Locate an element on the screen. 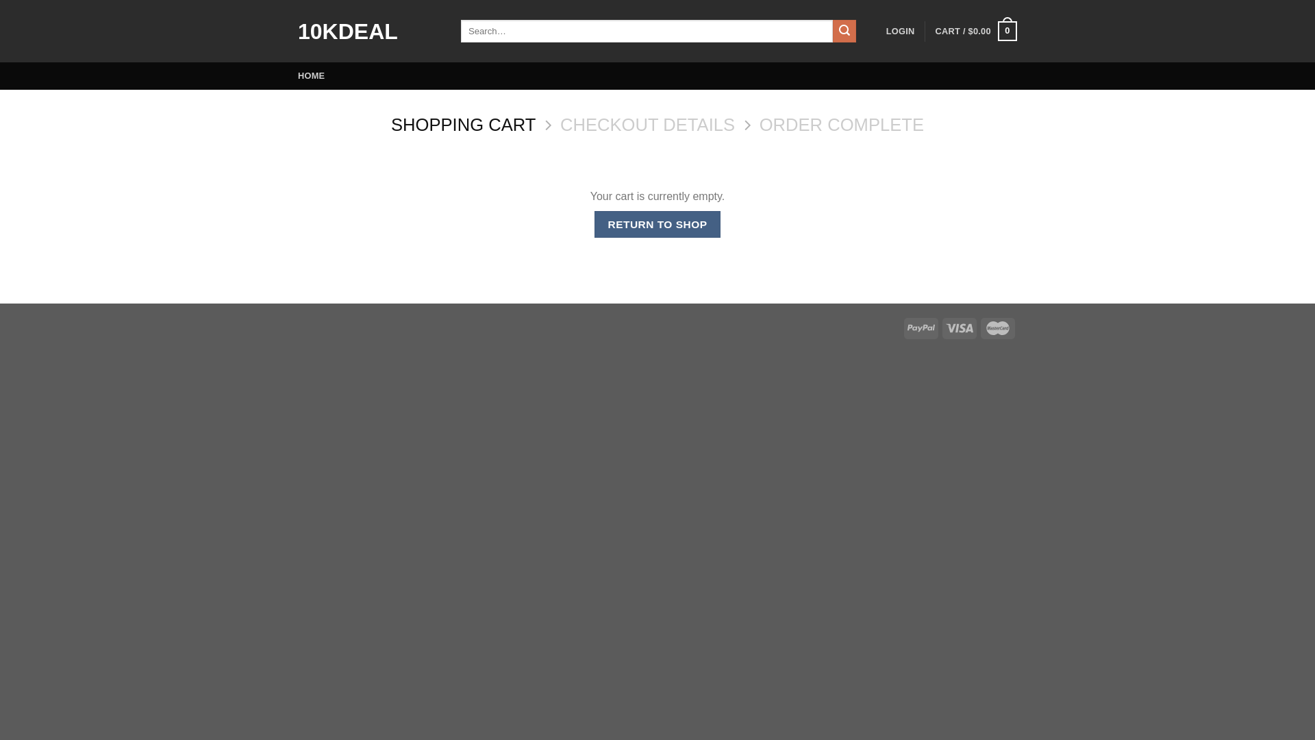 This screenshot has width=1315, height=740. LOGIN is located at coordinates (901, 32).